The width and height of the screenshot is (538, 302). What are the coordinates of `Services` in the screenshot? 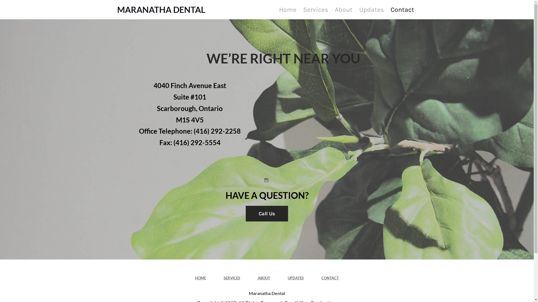 It's located at (316, 10).